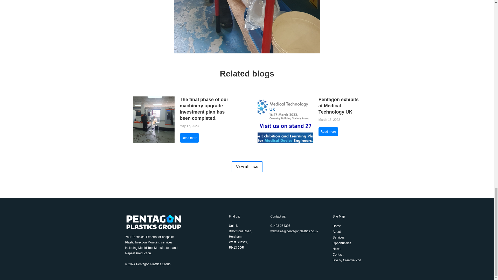  I want to click on Read more, so click(189, 138).